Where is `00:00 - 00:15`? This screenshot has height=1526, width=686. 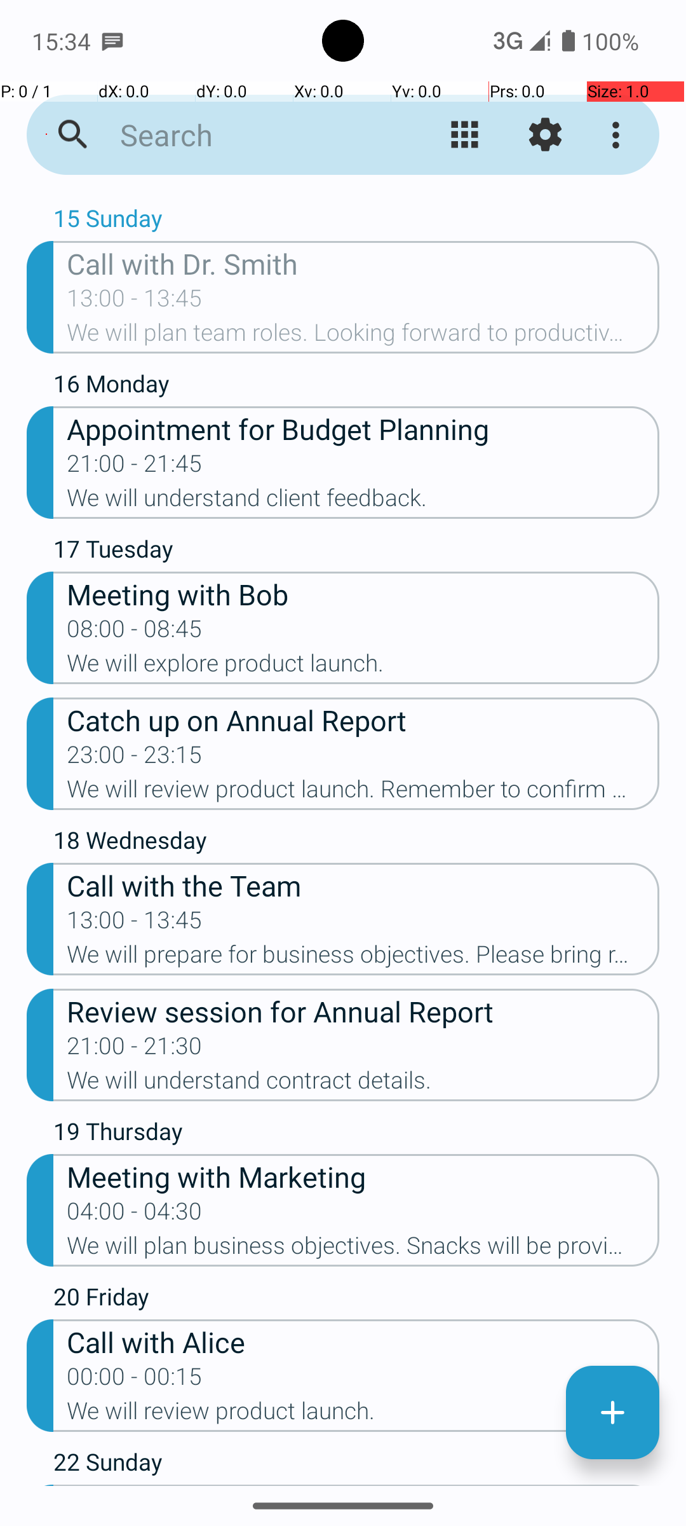 00:00 - 00:15 is located at coordinates (135, 1380).